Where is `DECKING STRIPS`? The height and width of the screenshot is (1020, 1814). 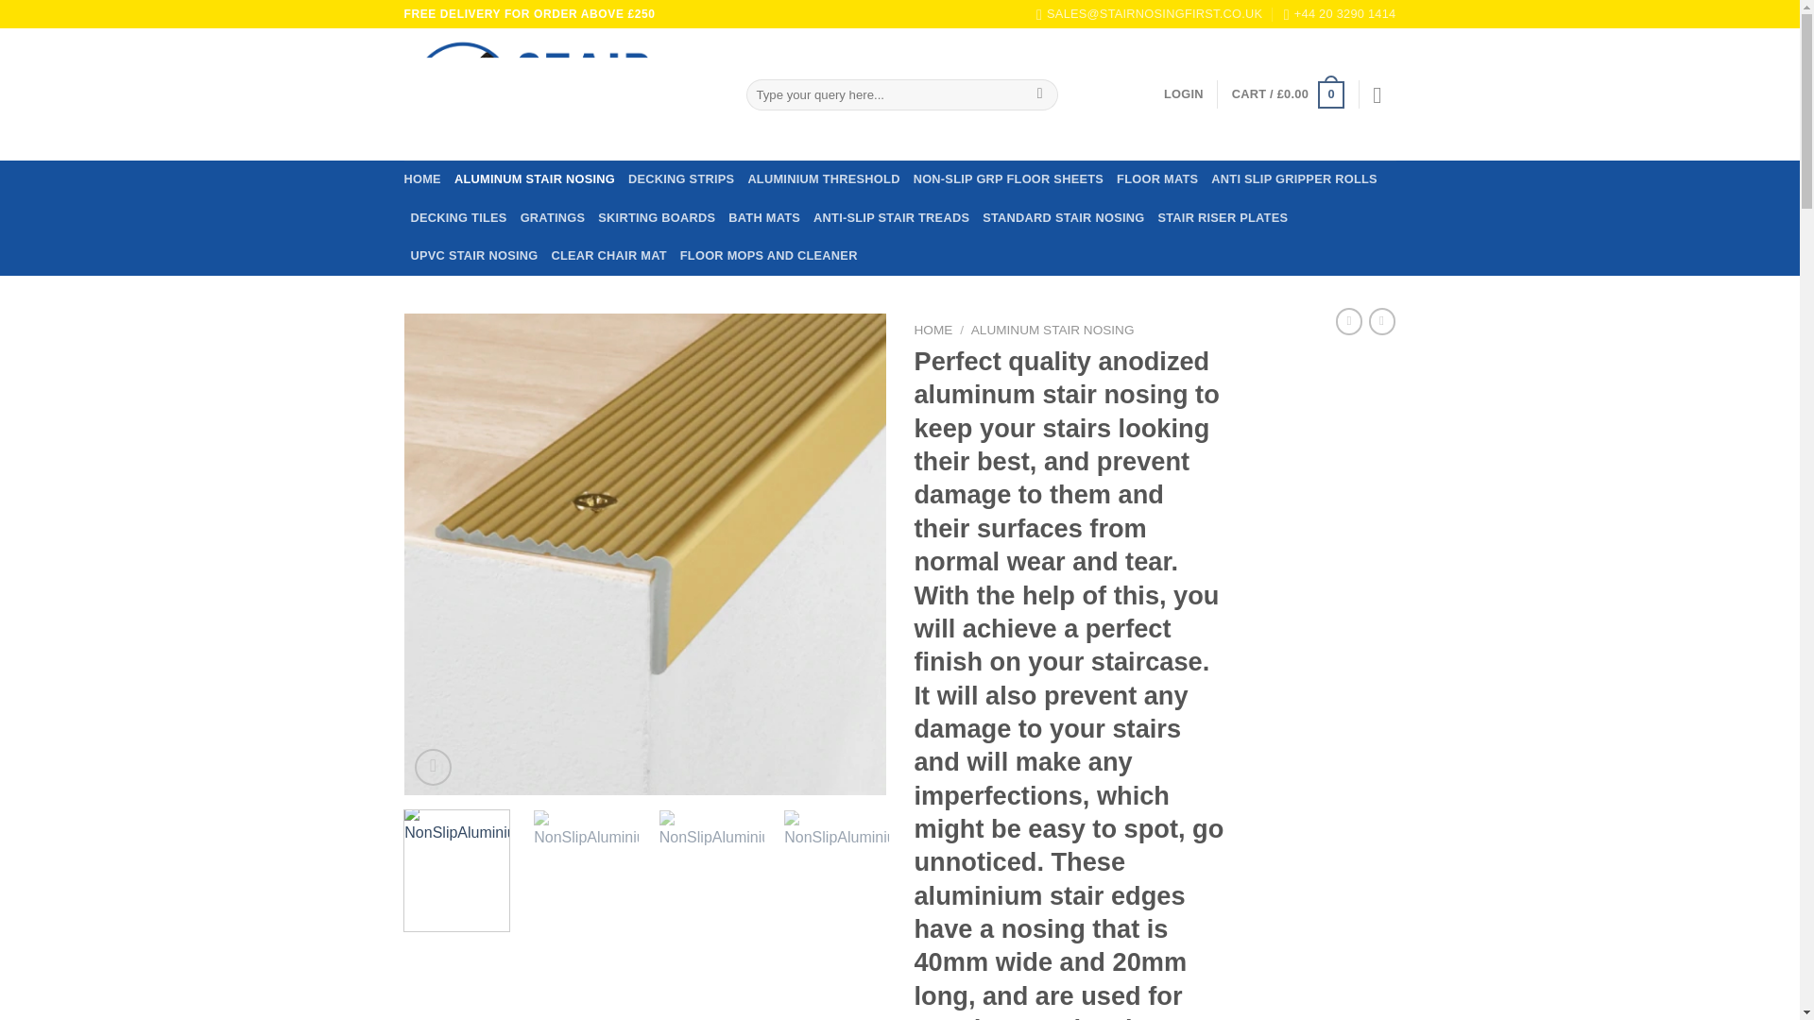 DECKING STRIPS is located at coordinates (680, 178).